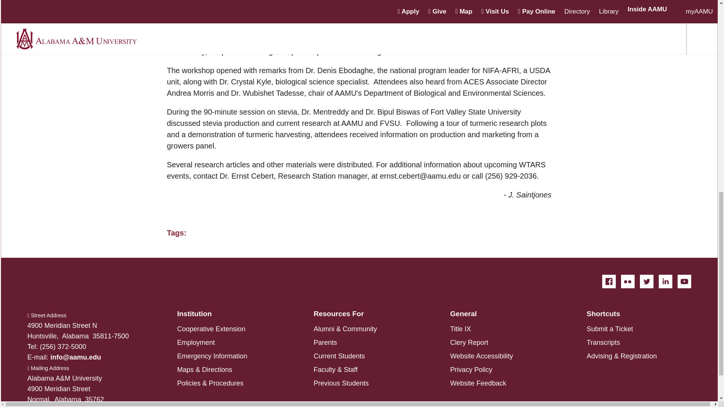  Describe the element at coordinates (646, 281) in the screenshot. I see `Twitter` at that location.